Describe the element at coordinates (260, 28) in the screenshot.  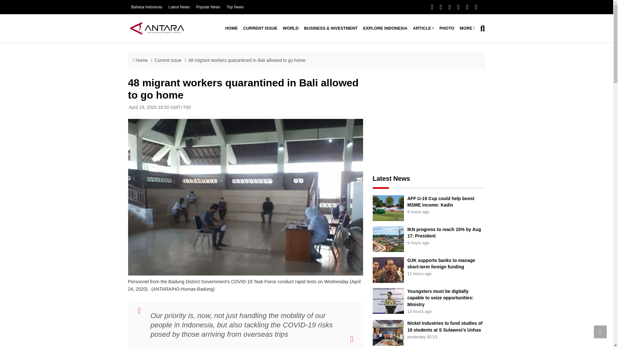
I see `CURRENT ISSUE` at that location.